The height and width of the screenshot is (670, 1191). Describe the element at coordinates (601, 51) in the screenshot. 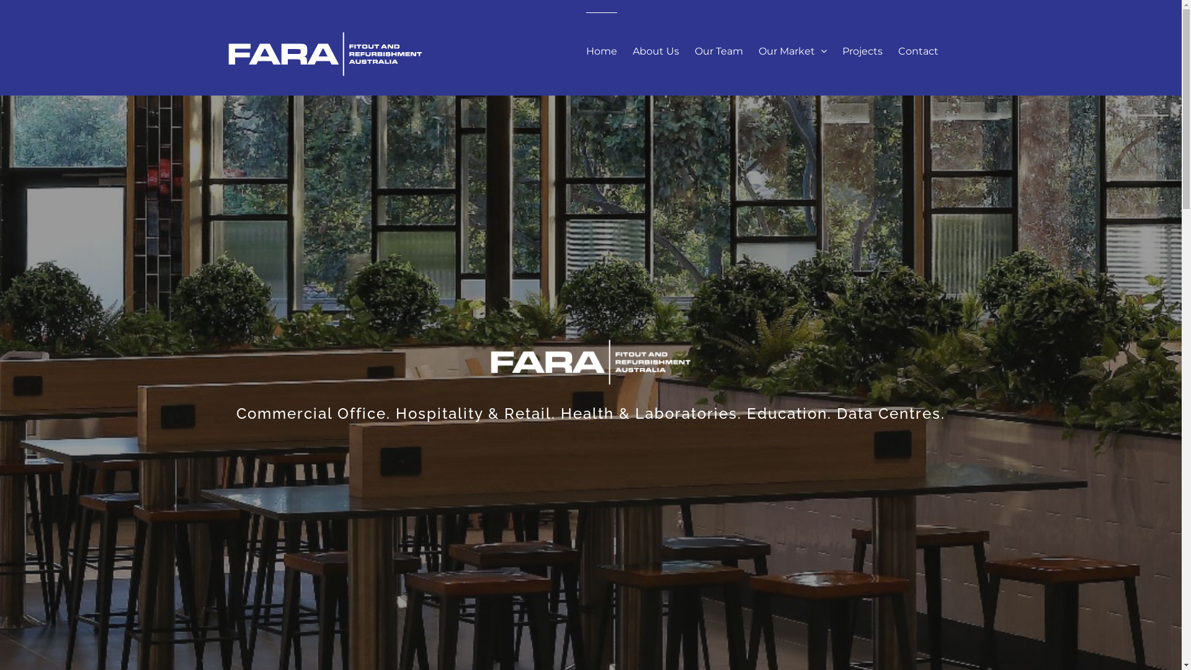

I see `Home` at that location.